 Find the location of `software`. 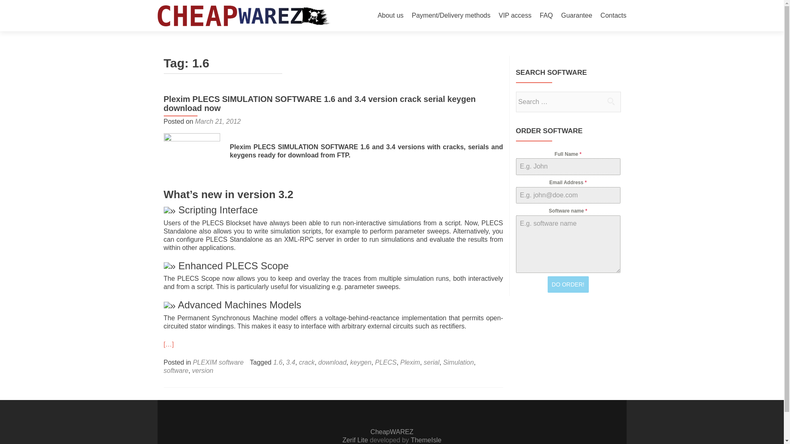

software is located at coordinates (176, 371).